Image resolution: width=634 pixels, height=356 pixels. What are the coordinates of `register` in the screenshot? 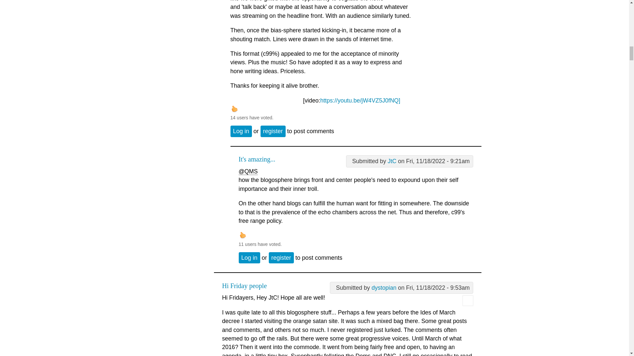 It's located at (273, 131).